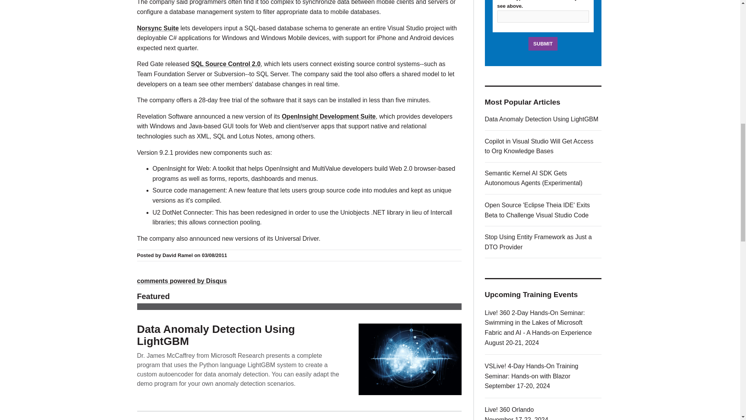 The width and height of the screenshot is (746, 420). What do you see at coordinates (543, 44) in the screenshot?
I see `Submit` at bounding box center [543, 44].